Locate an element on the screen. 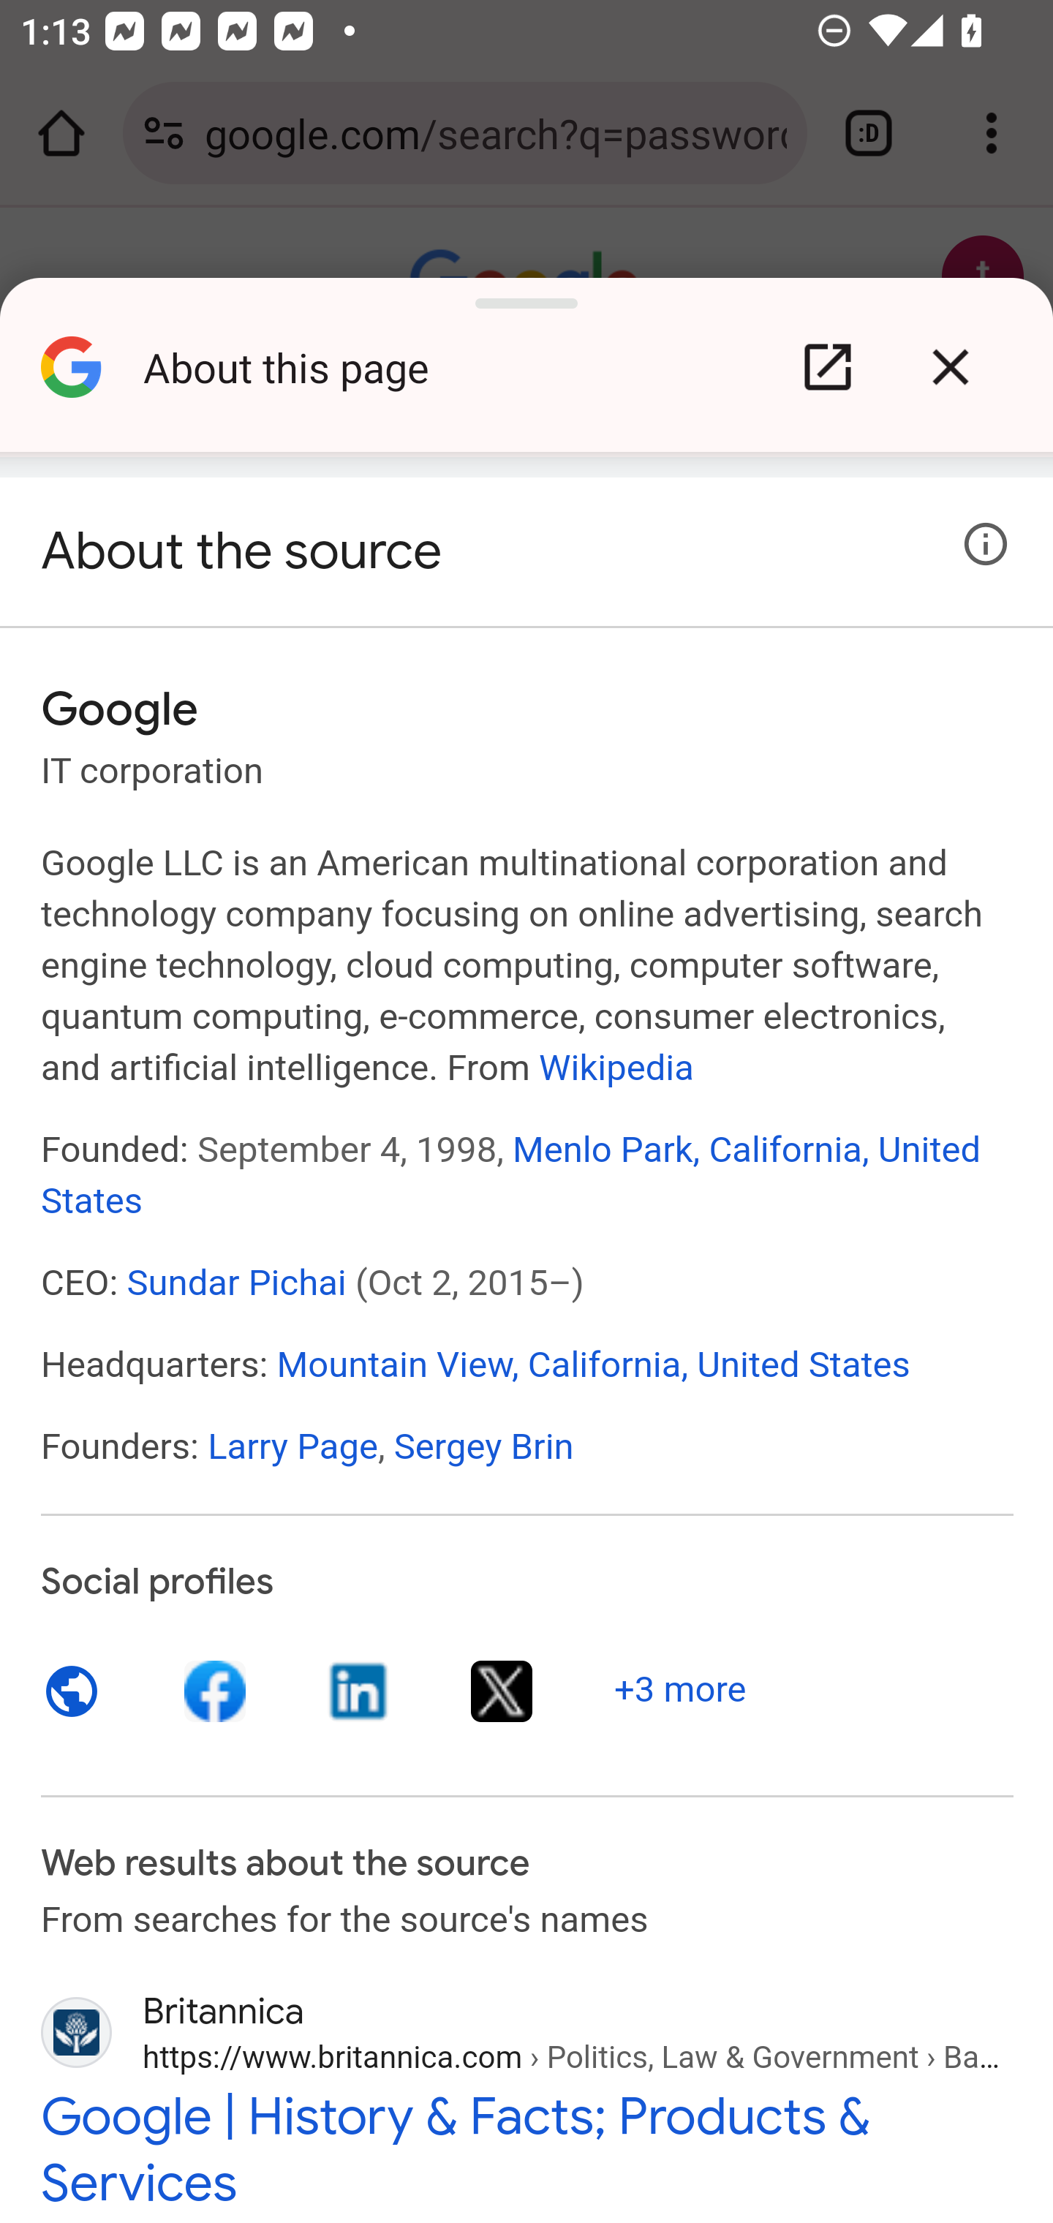 The height and width of the screenshot is (2223, 1053). twitter.com, Google is located at coordinates (502, 1691).